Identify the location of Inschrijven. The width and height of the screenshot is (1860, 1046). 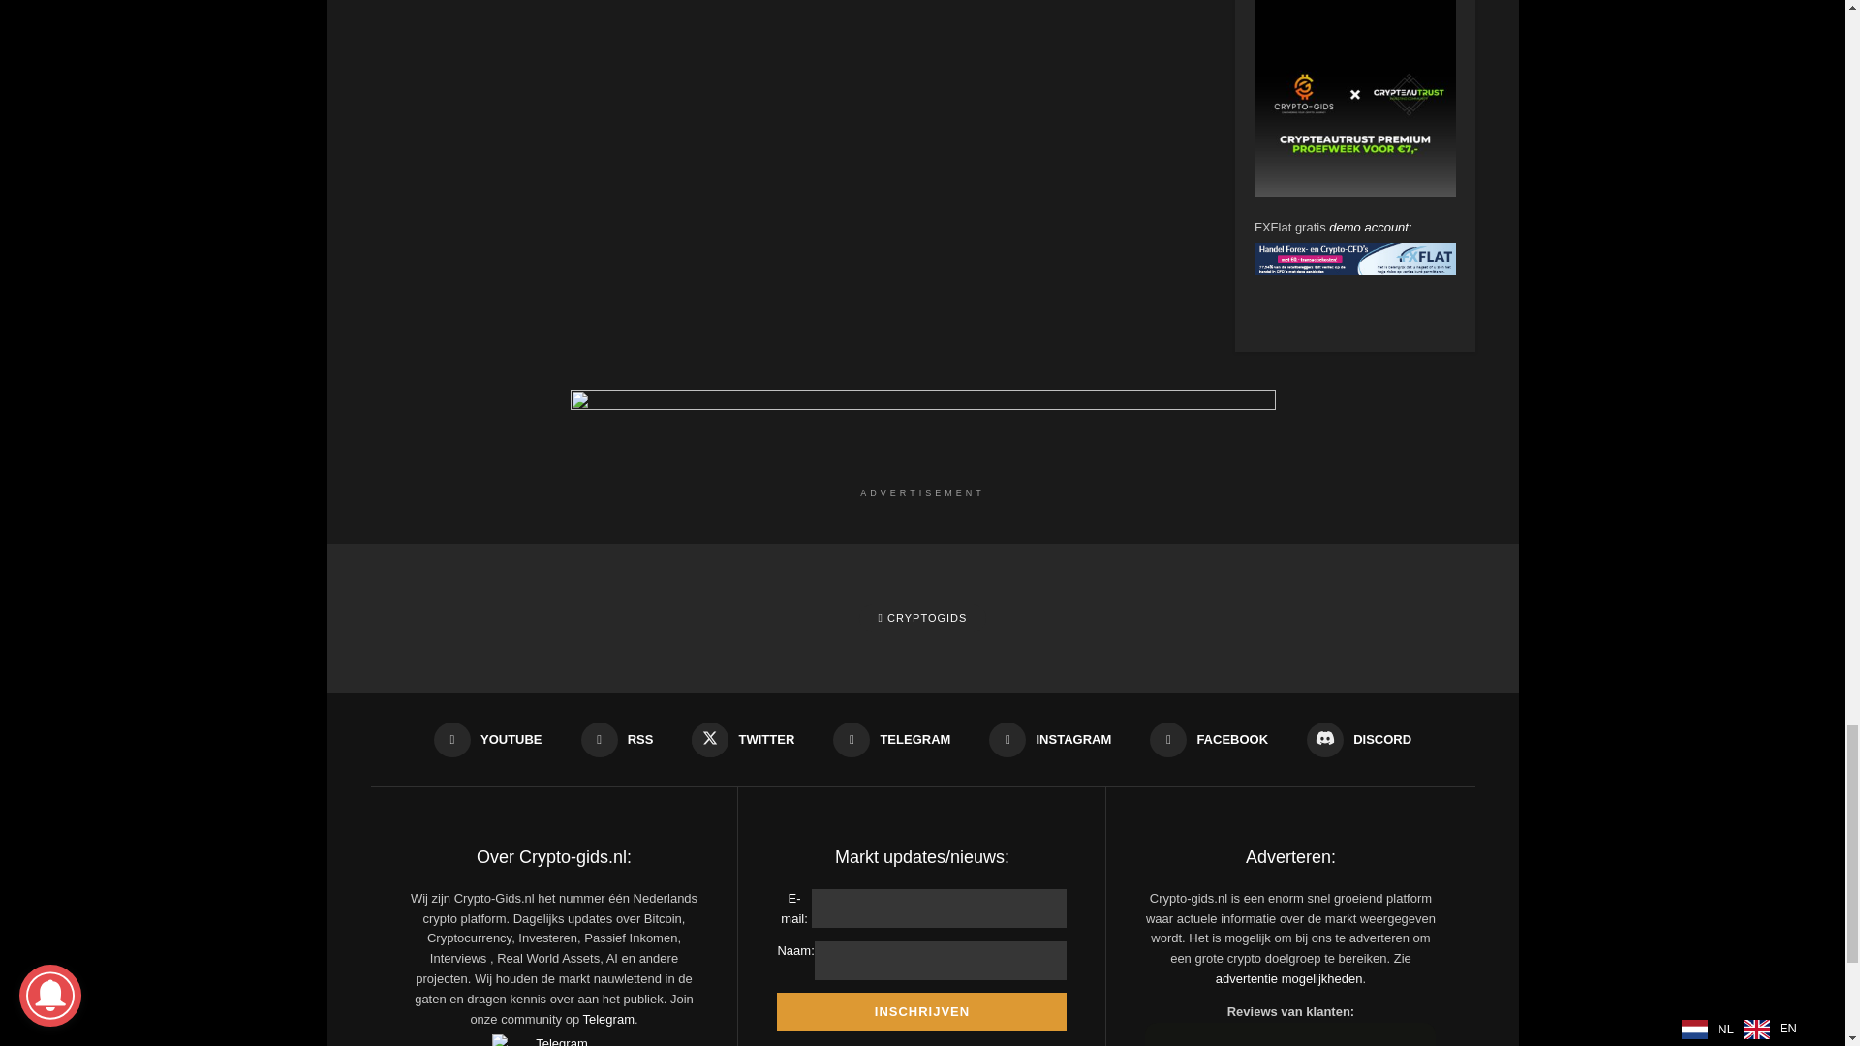
(921, 1011).